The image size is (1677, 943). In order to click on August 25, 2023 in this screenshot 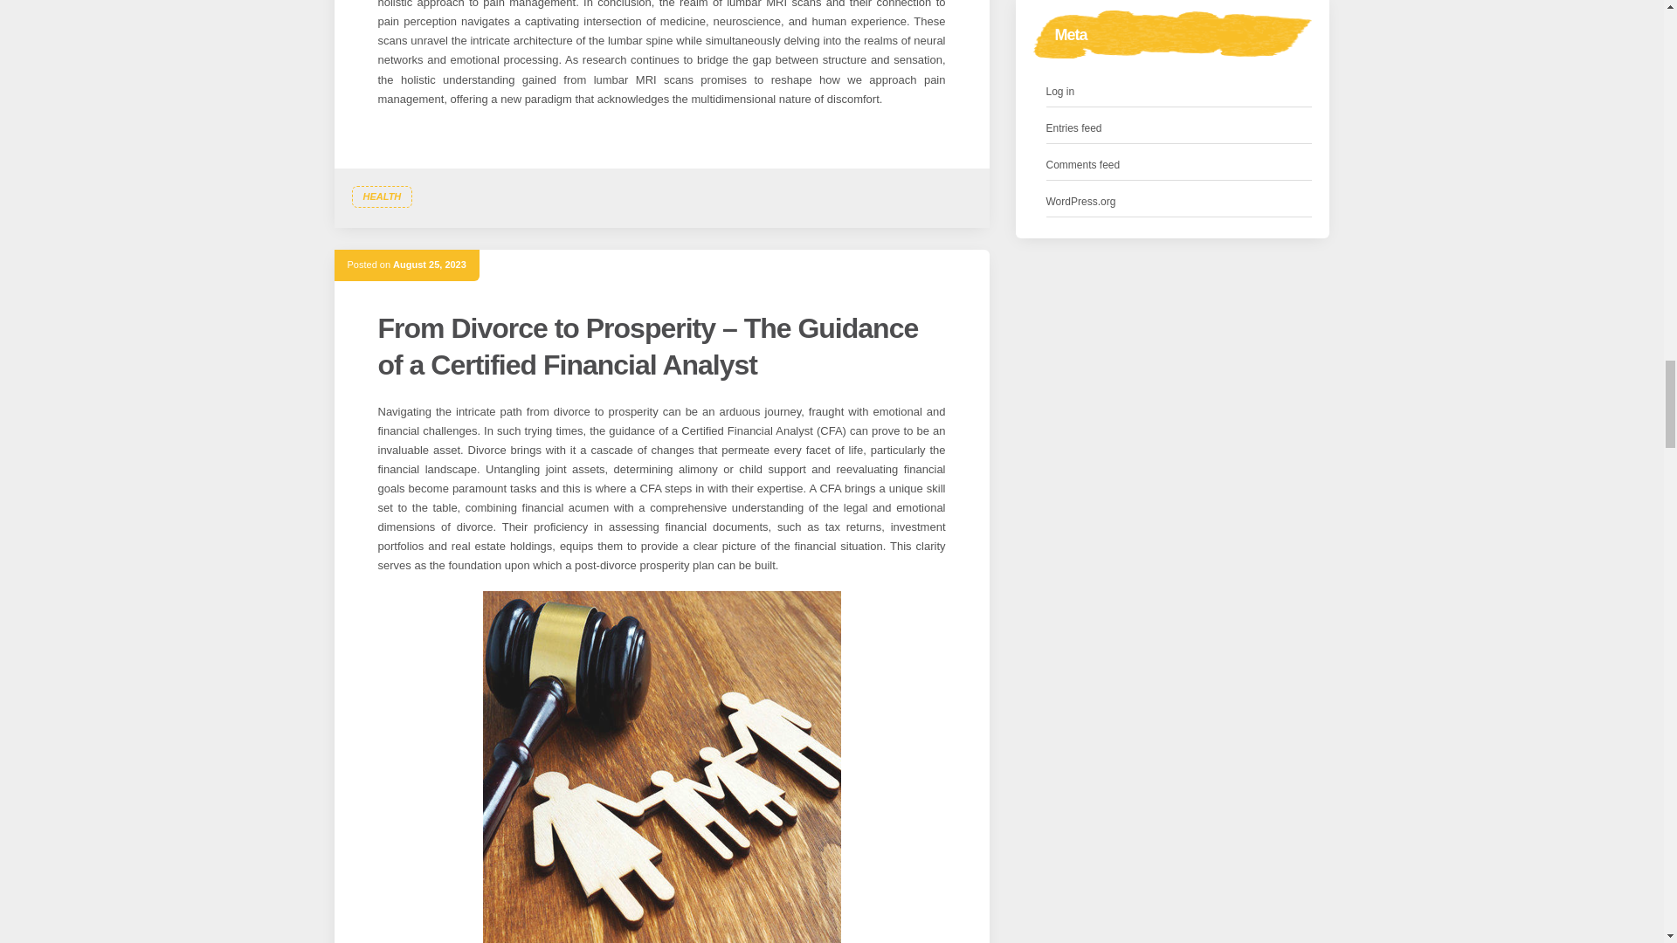, I will do `click(429, 264)`.